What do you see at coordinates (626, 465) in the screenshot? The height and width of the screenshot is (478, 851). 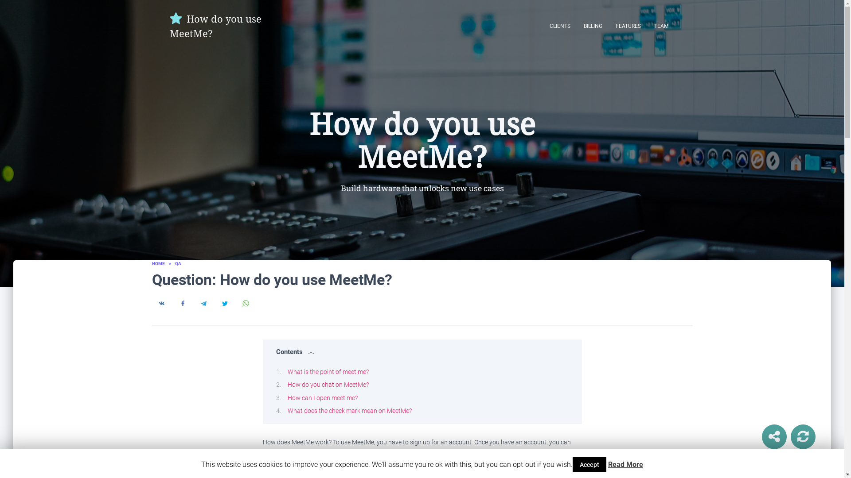 I see `Read More` at bounding box center [626, 465].